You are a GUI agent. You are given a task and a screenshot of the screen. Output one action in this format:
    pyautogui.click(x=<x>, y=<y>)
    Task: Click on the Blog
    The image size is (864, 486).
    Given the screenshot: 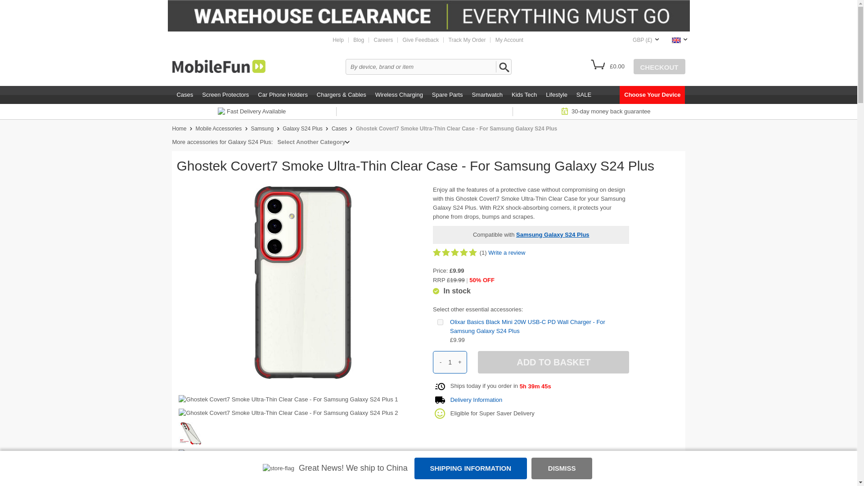 What is the action you would take?
    pyautogui.click(x=358, y=40)
    